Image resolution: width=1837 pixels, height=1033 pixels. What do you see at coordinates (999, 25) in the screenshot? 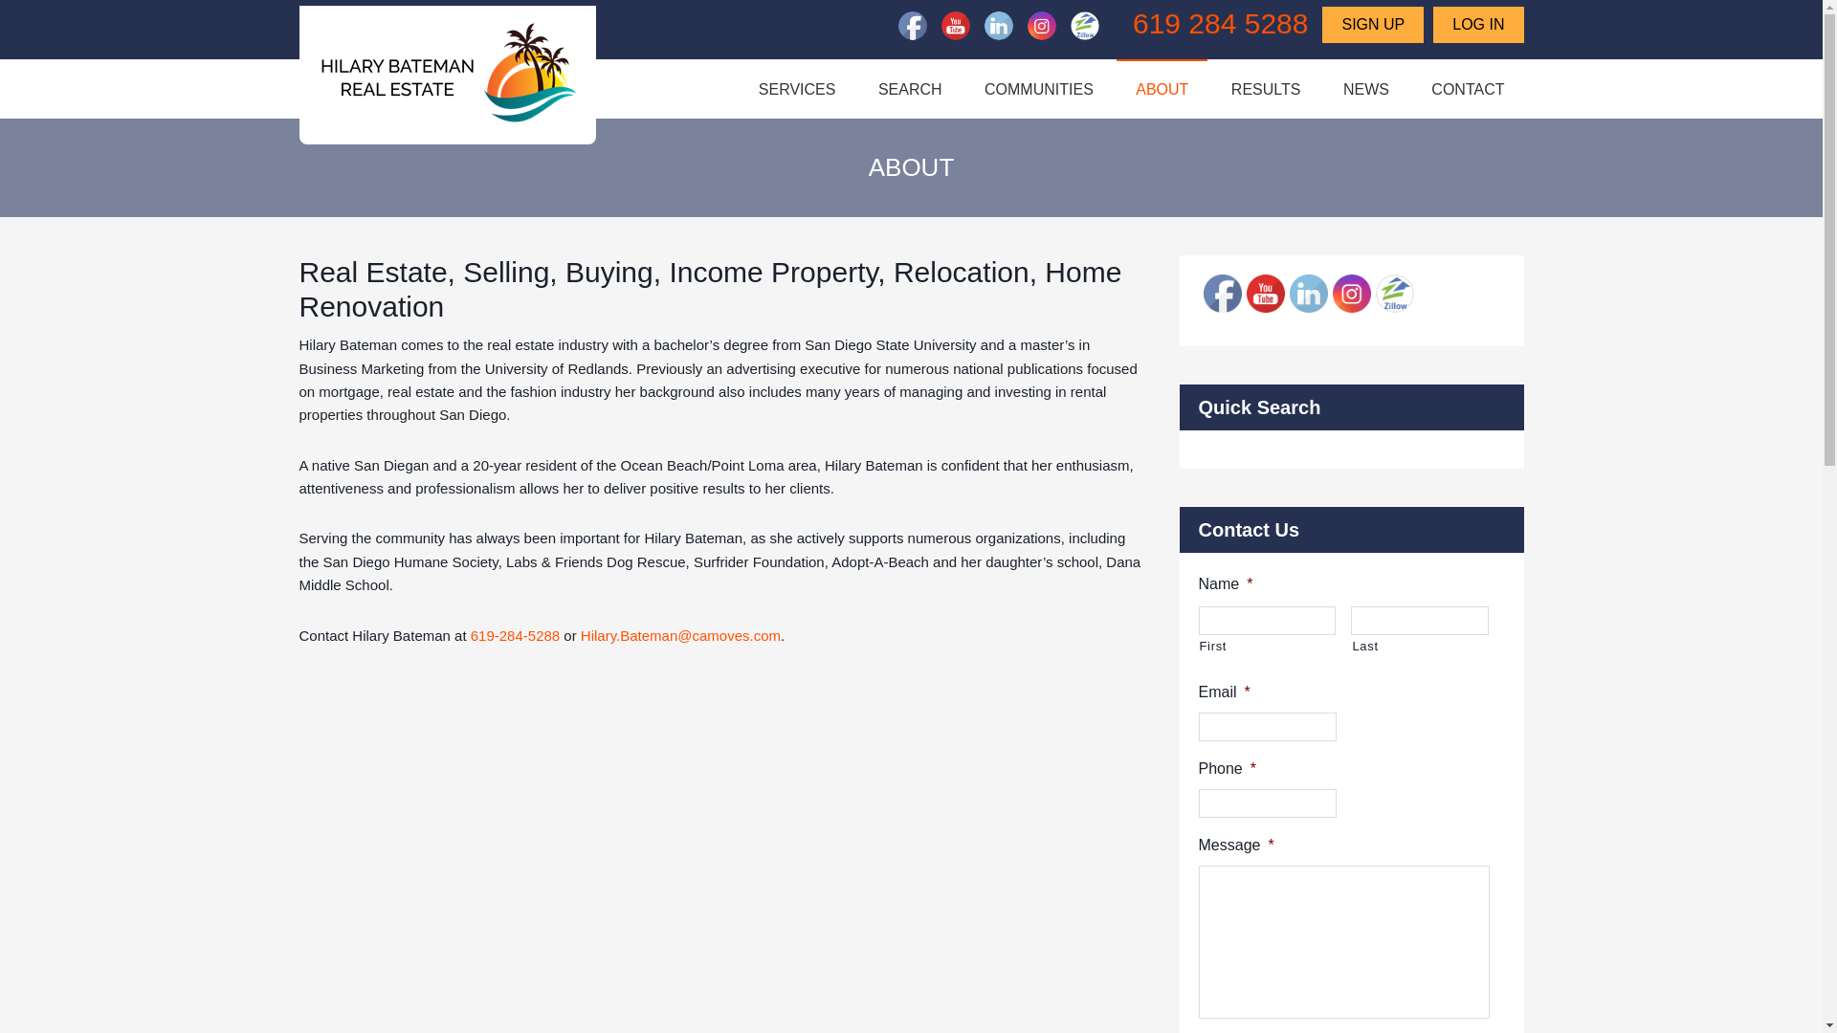
I see `LinkedIn` at bounding box center [999, 25].